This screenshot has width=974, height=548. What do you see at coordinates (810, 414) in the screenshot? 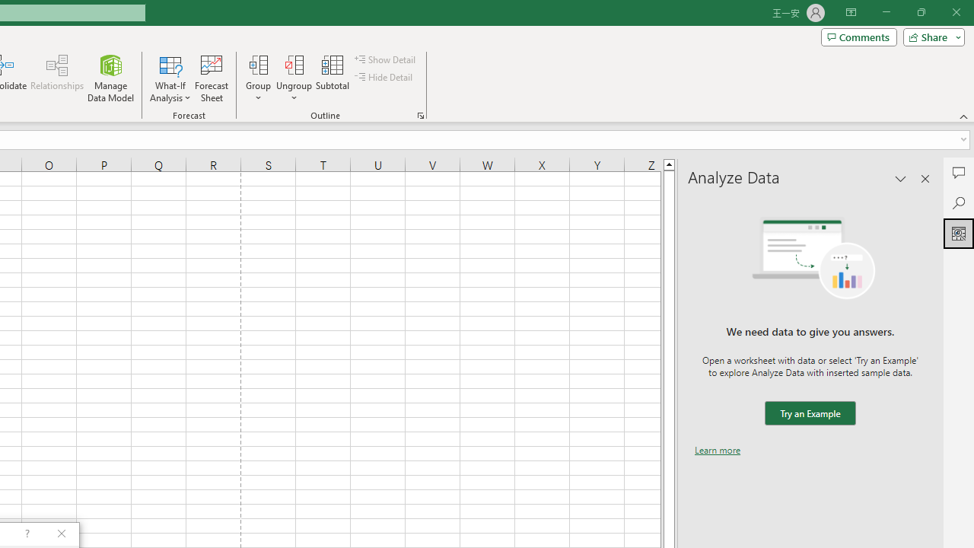
I see `We need data to give you answers. Try an Example` at bounding box center [810, 414].